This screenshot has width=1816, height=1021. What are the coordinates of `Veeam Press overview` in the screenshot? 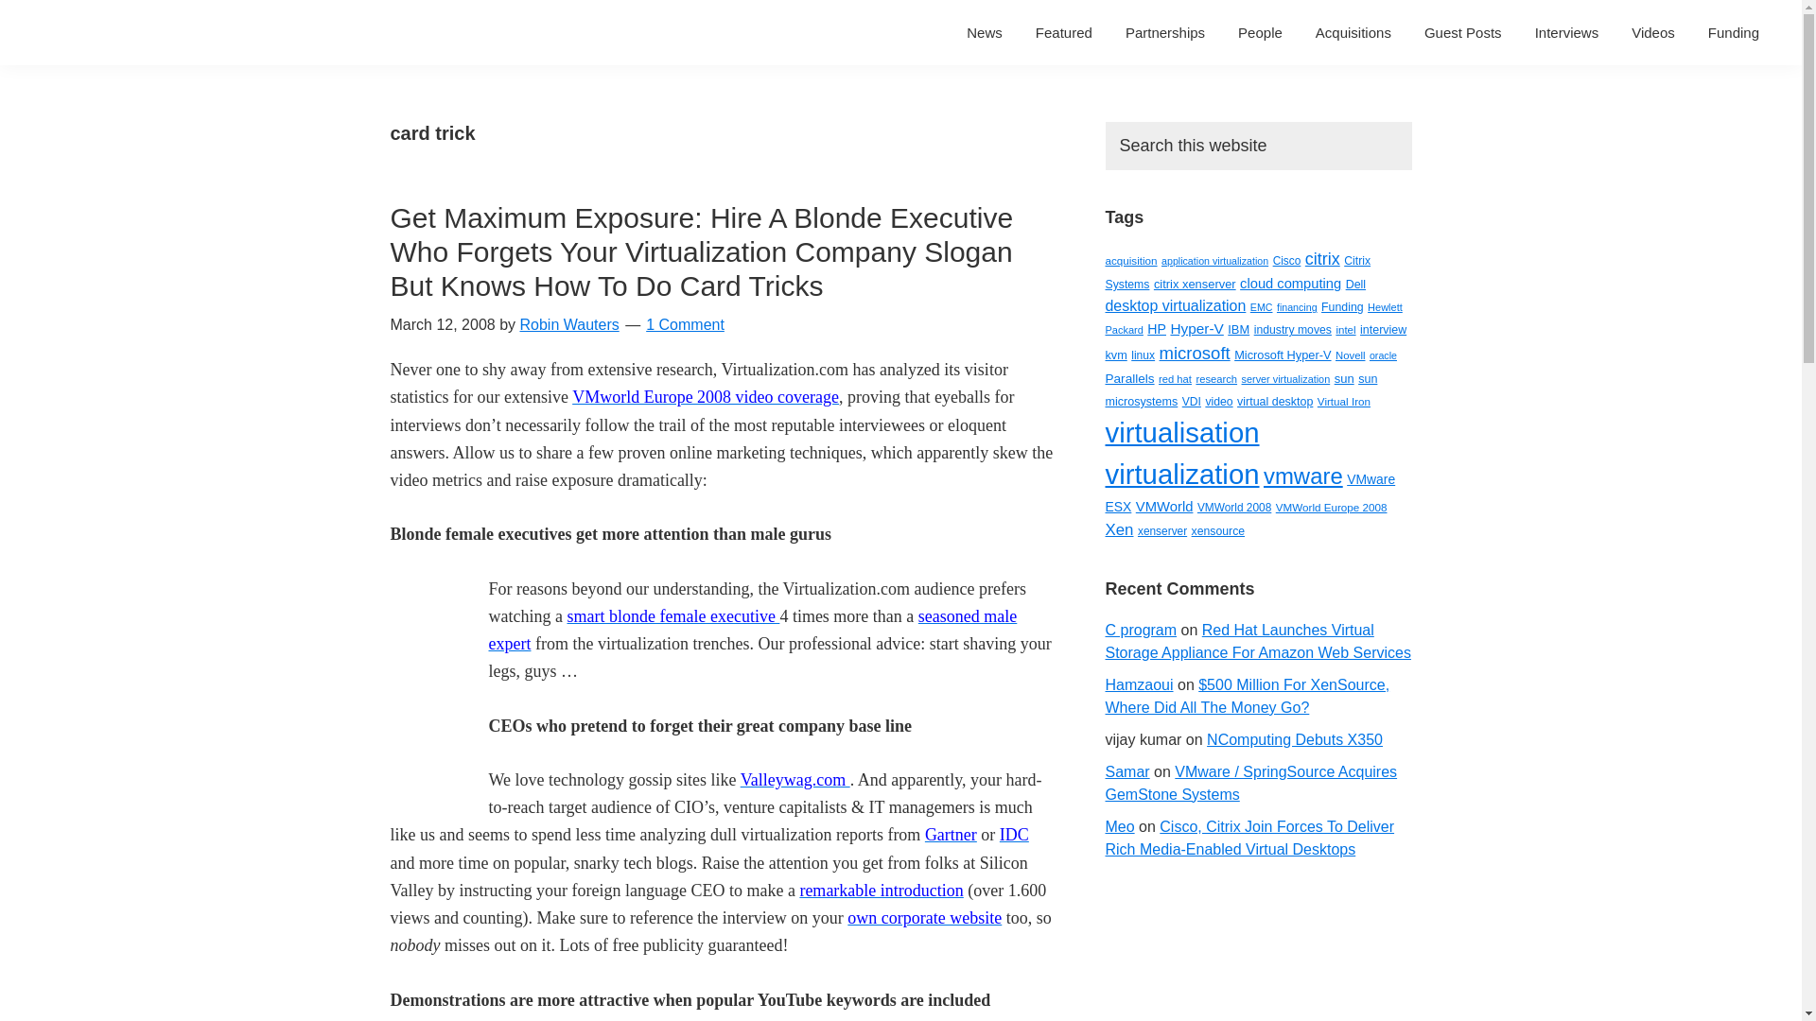 It's located at (925, 917).